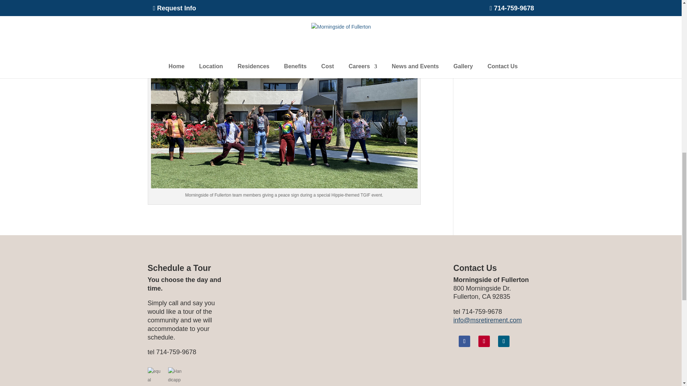  I want to click on icon home, so click(176, 375).